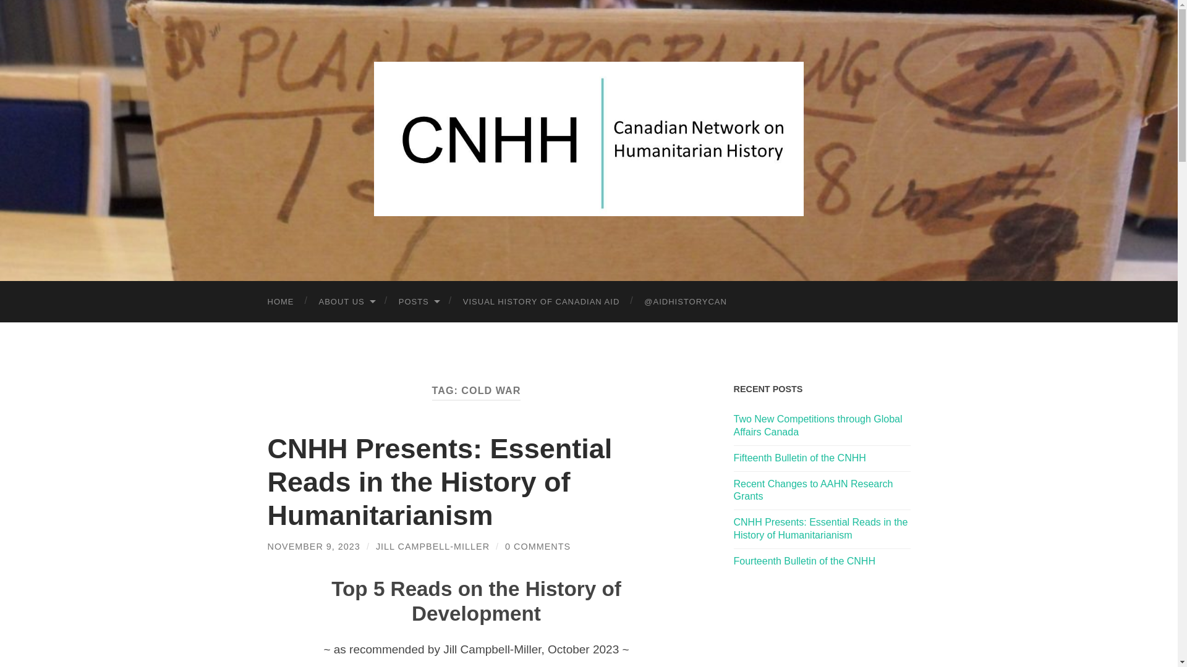 Image resolution: width=1187 pixels, height=667 pixels. I want to click on POSTS, so click(419, 301).